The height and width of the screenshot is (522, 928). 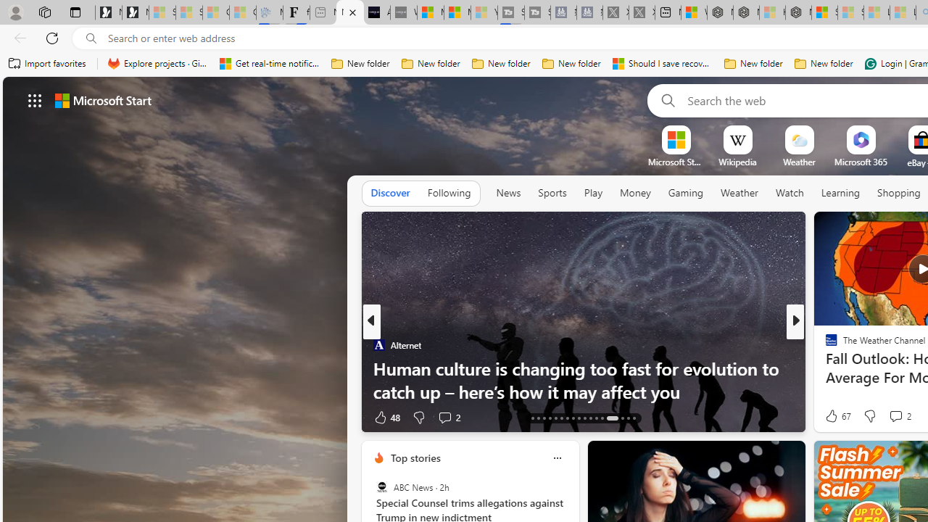 I want to click on Streaming Coverage | T3 - Sleeping, so click(x=511, y=13).